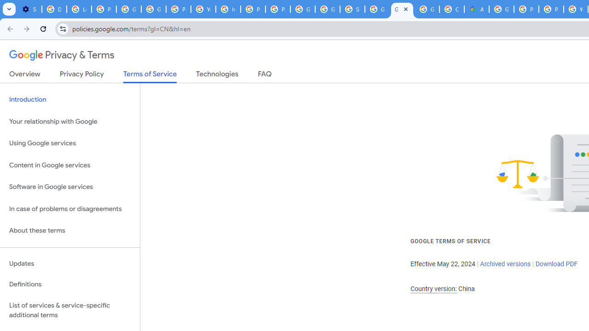 This screenshot has width=589, height=331. Describe the element at coordinates (253, 9) in the screenshot. I see `Privacy Help Center - Policies Help` at that location.